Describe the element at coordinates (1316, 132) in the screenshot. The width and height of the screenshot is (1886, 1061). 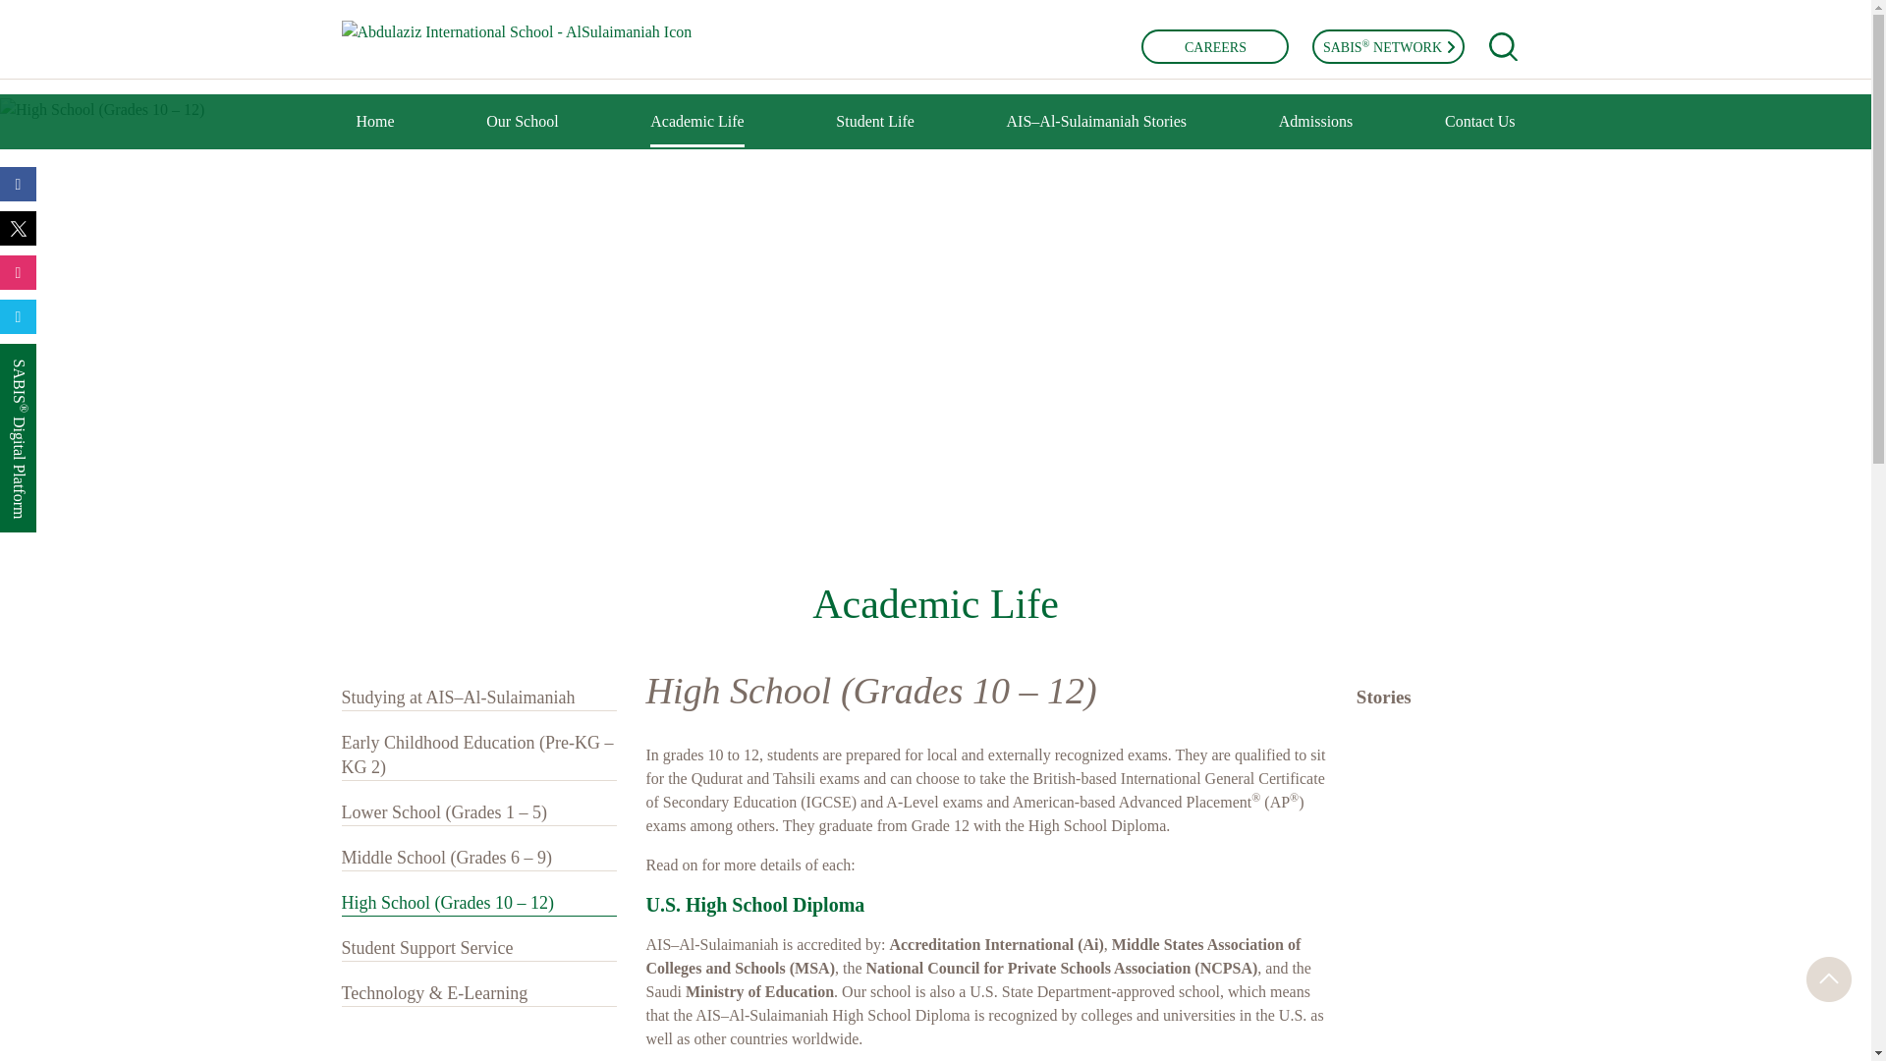
I see `Admissions` at that location.